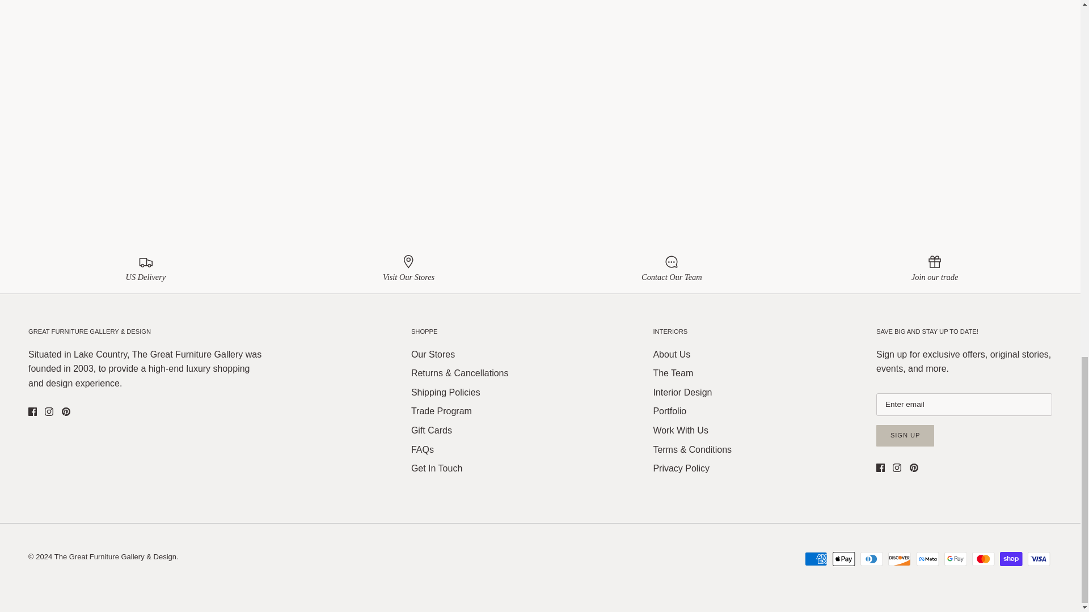  Describe the element at coordinates (897, 467) in the screenshot. I see `Instagram` at that location.